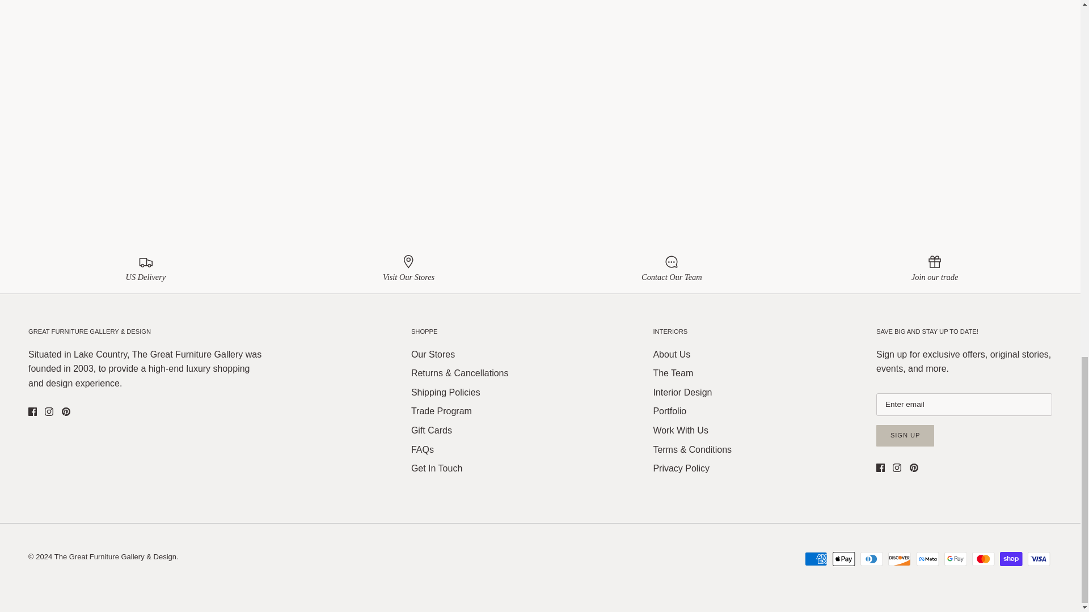  Describe the element at coordinates (897, 467) in the screenshot. I see `Instagram` at that location.